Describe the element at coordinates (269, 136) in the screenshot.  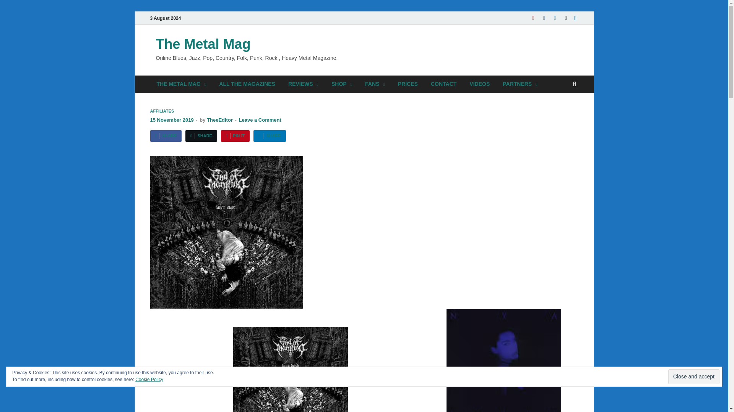
I see `SHARE` at that location.